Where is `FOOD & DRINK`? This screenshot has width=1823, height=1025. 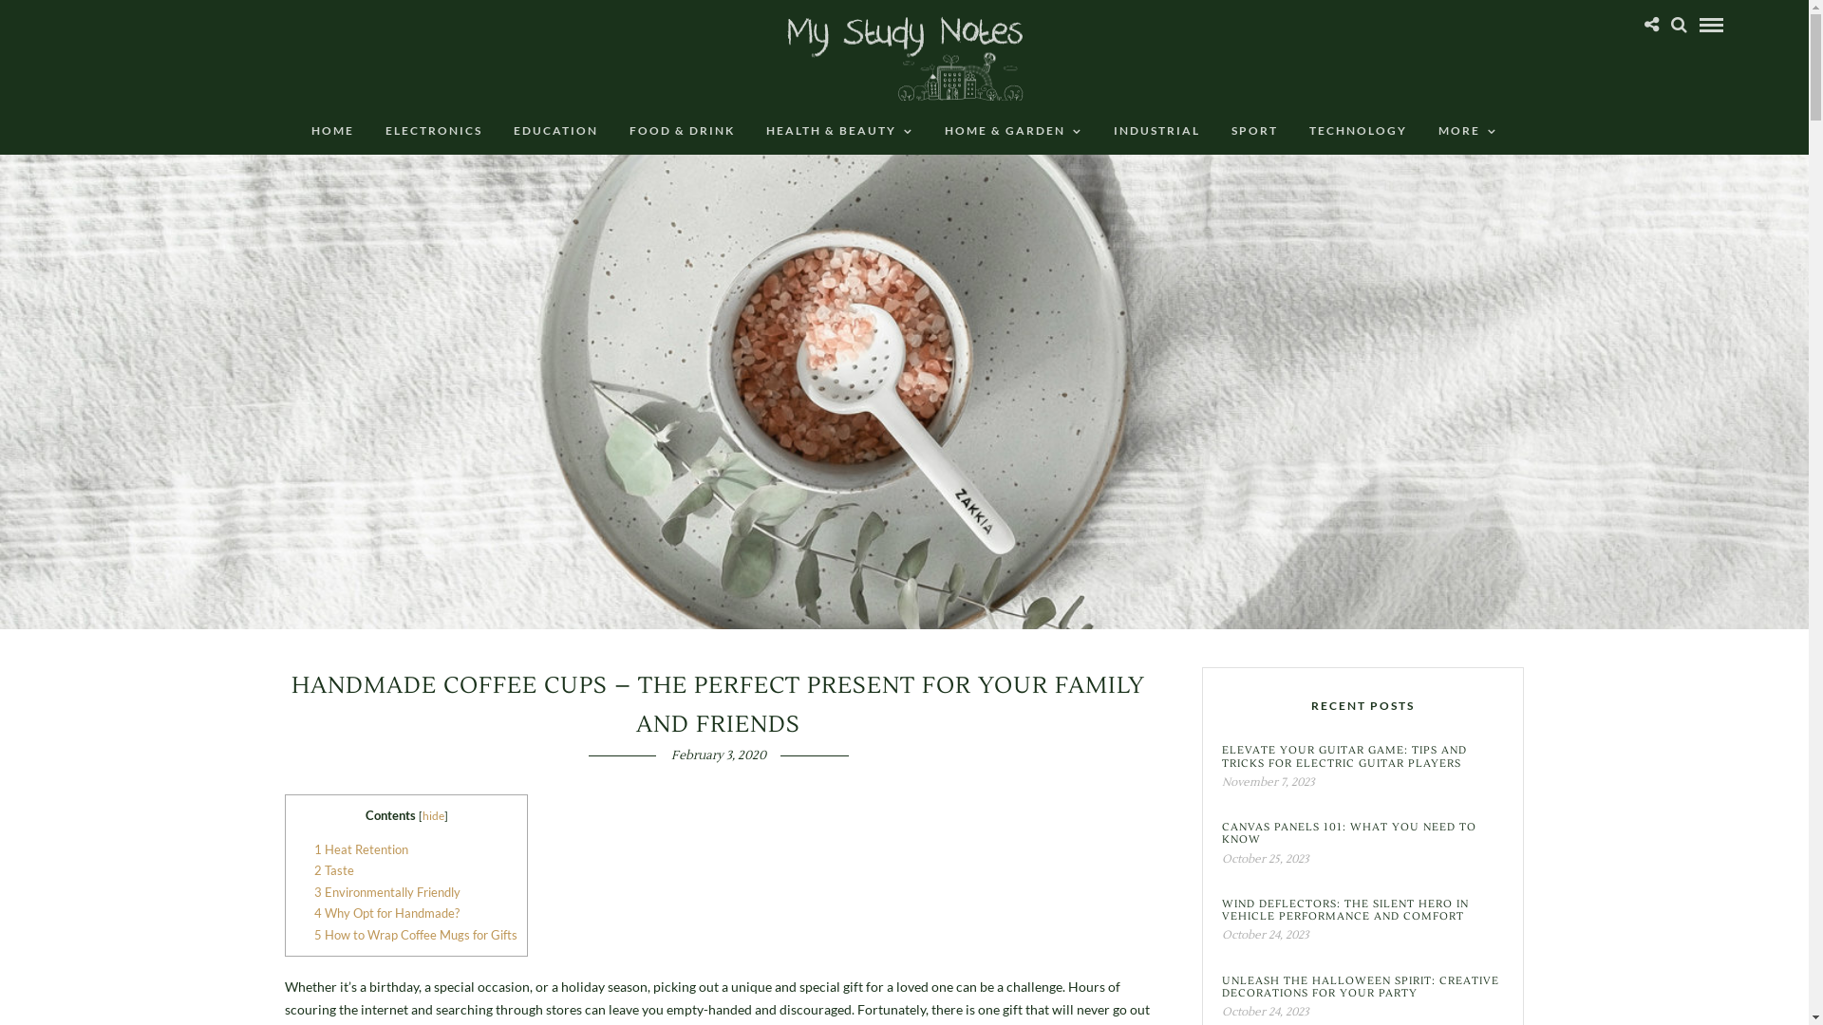 FOOD & DRINK is located at coordinates (682, 131).